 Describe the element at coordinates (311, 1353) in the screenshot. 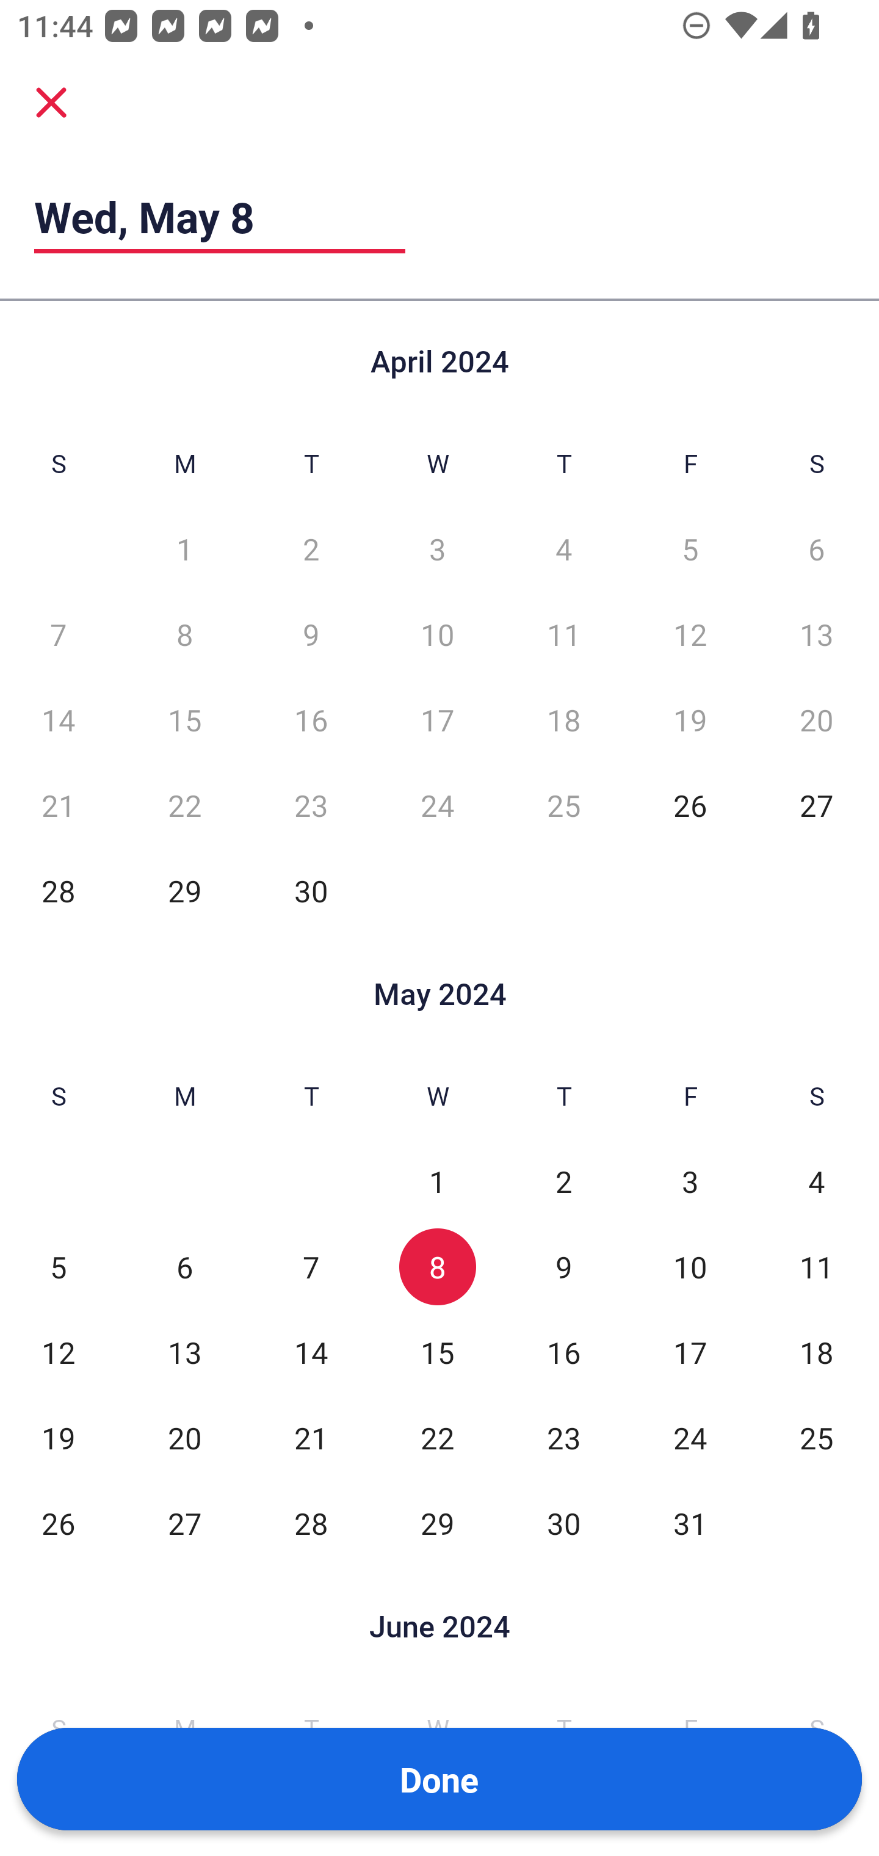

I see `14 Tue, May 14, Not Selected` at that location.